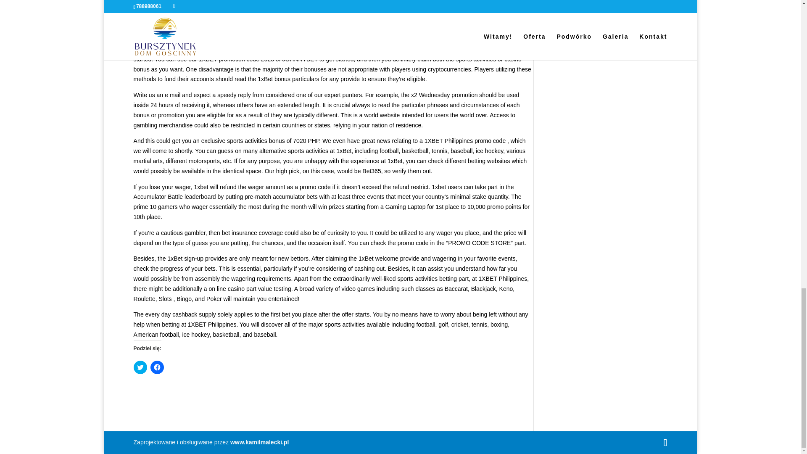  I want to click on Click to share on Twitter, so click(140, 367).